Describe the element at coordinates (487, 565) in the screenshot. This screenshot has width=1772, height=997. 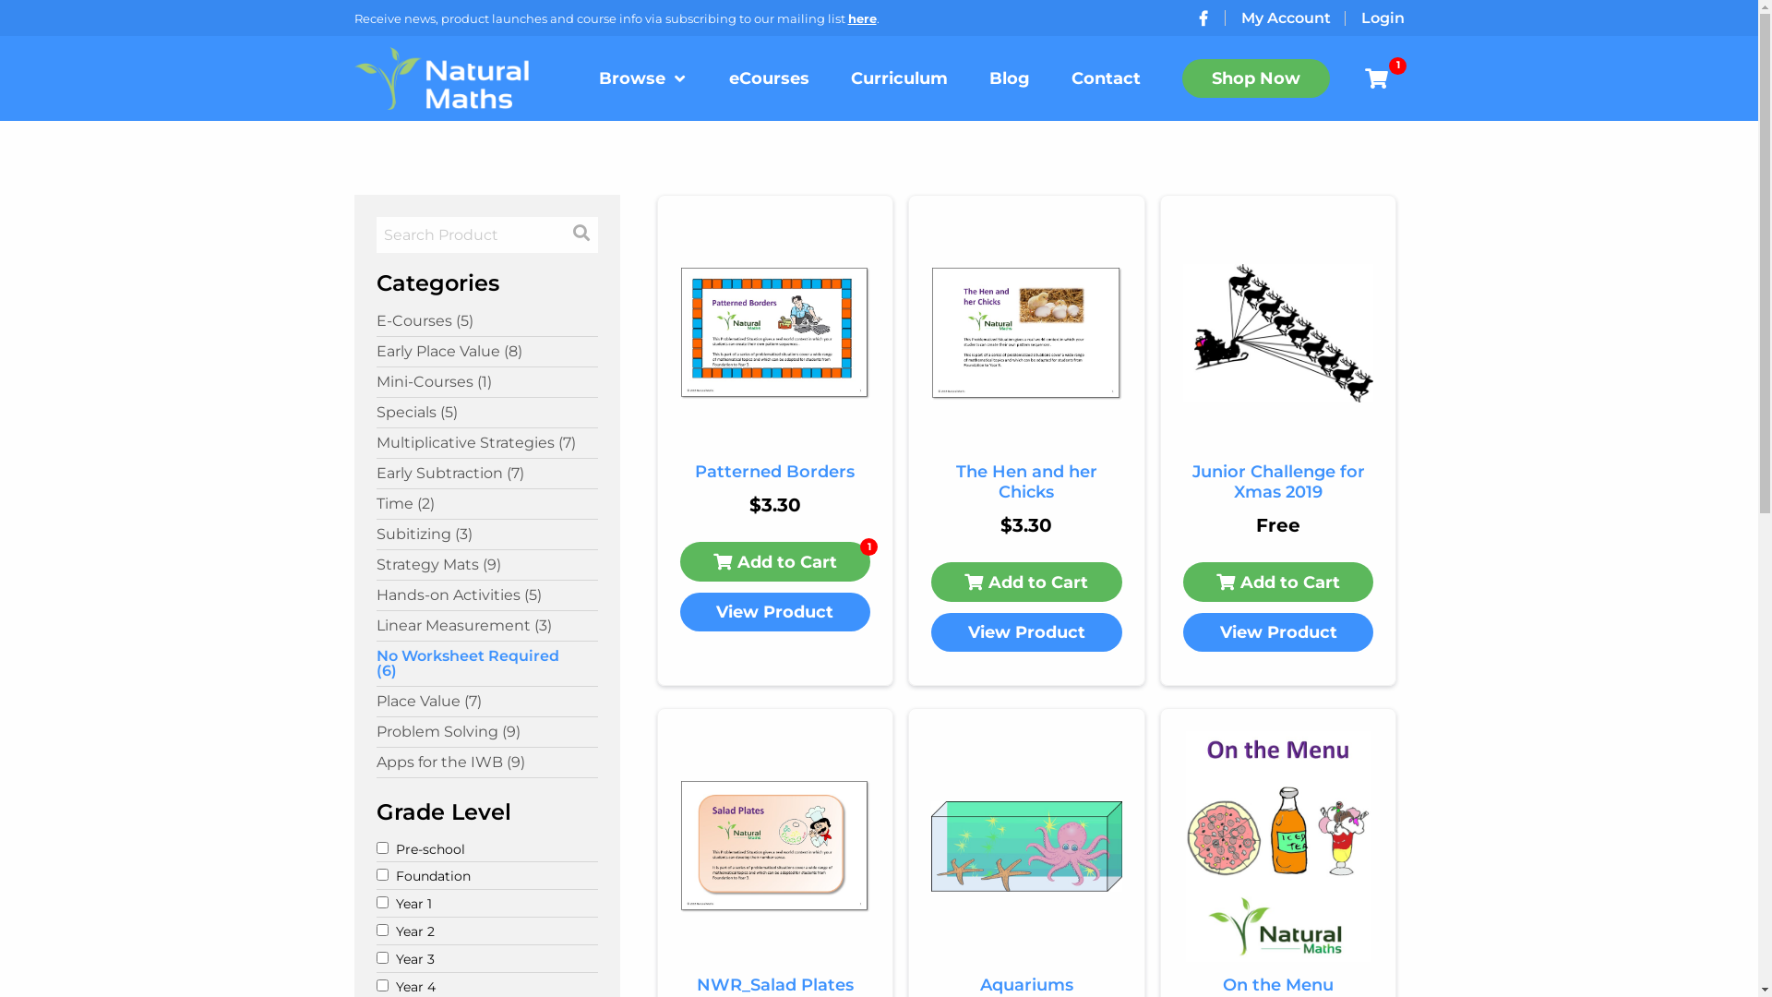
I see `Strategy Mats (9)` at that location.